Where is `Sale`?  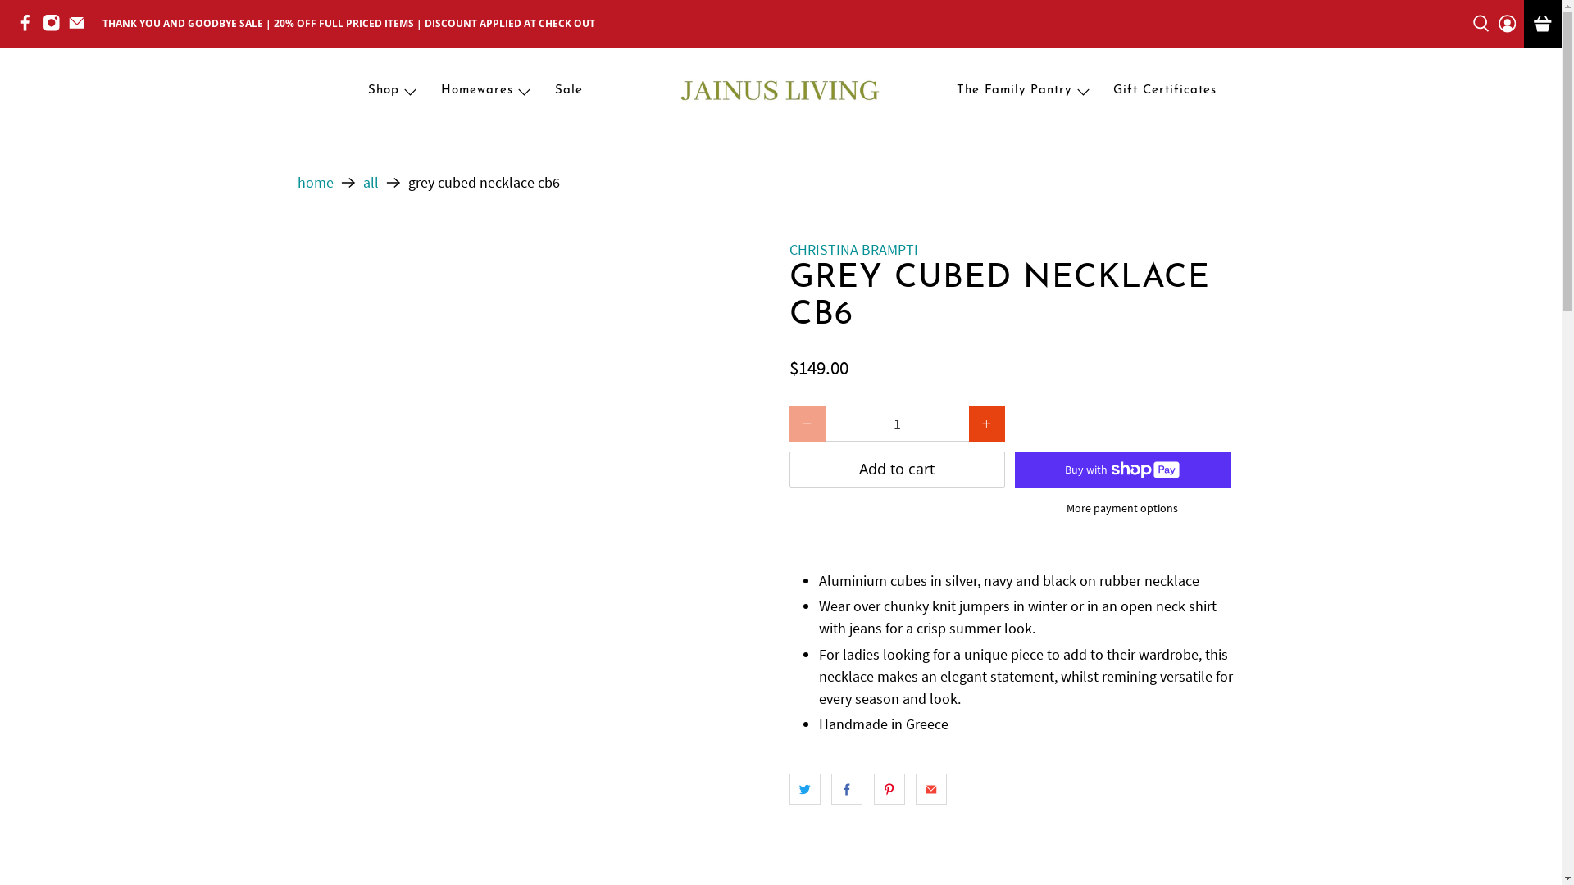
Sale is located at coordinates (569, 92).